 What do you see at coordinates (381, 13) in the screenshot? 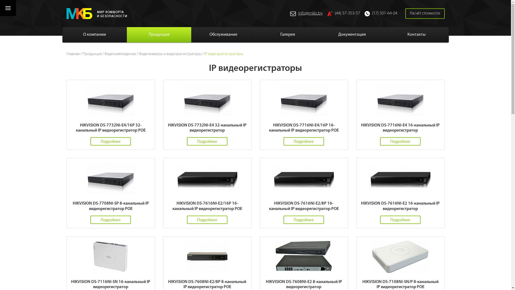
I see `(17) 501-64-04` at bounding box center [381, 13].